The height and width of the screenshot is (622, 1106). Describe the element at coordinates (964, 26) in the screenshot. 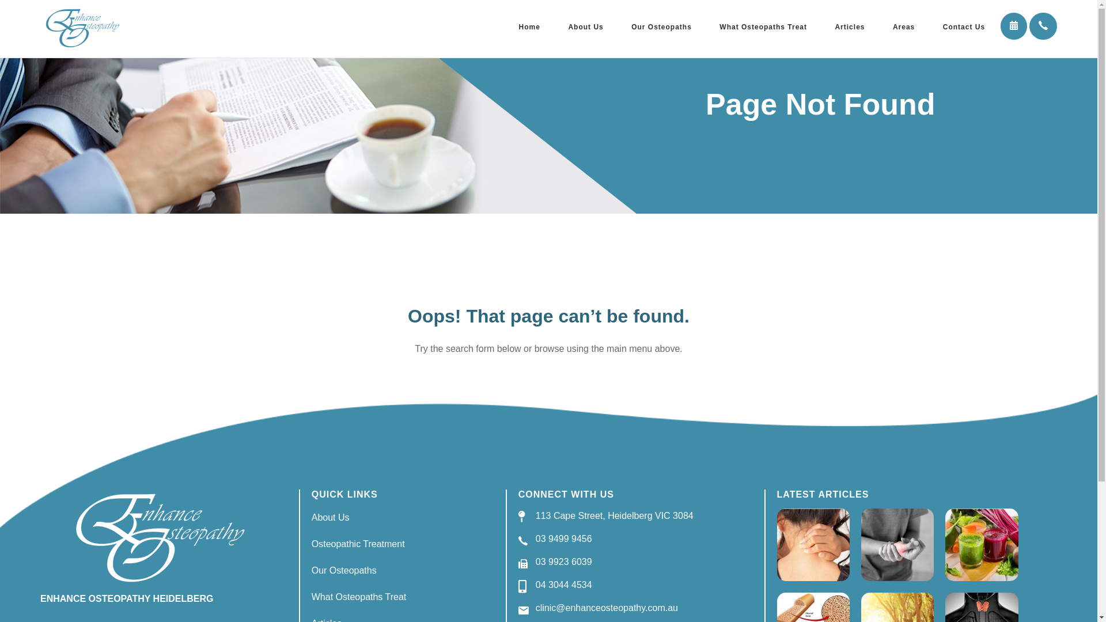

I see `Contact Us` at that location.